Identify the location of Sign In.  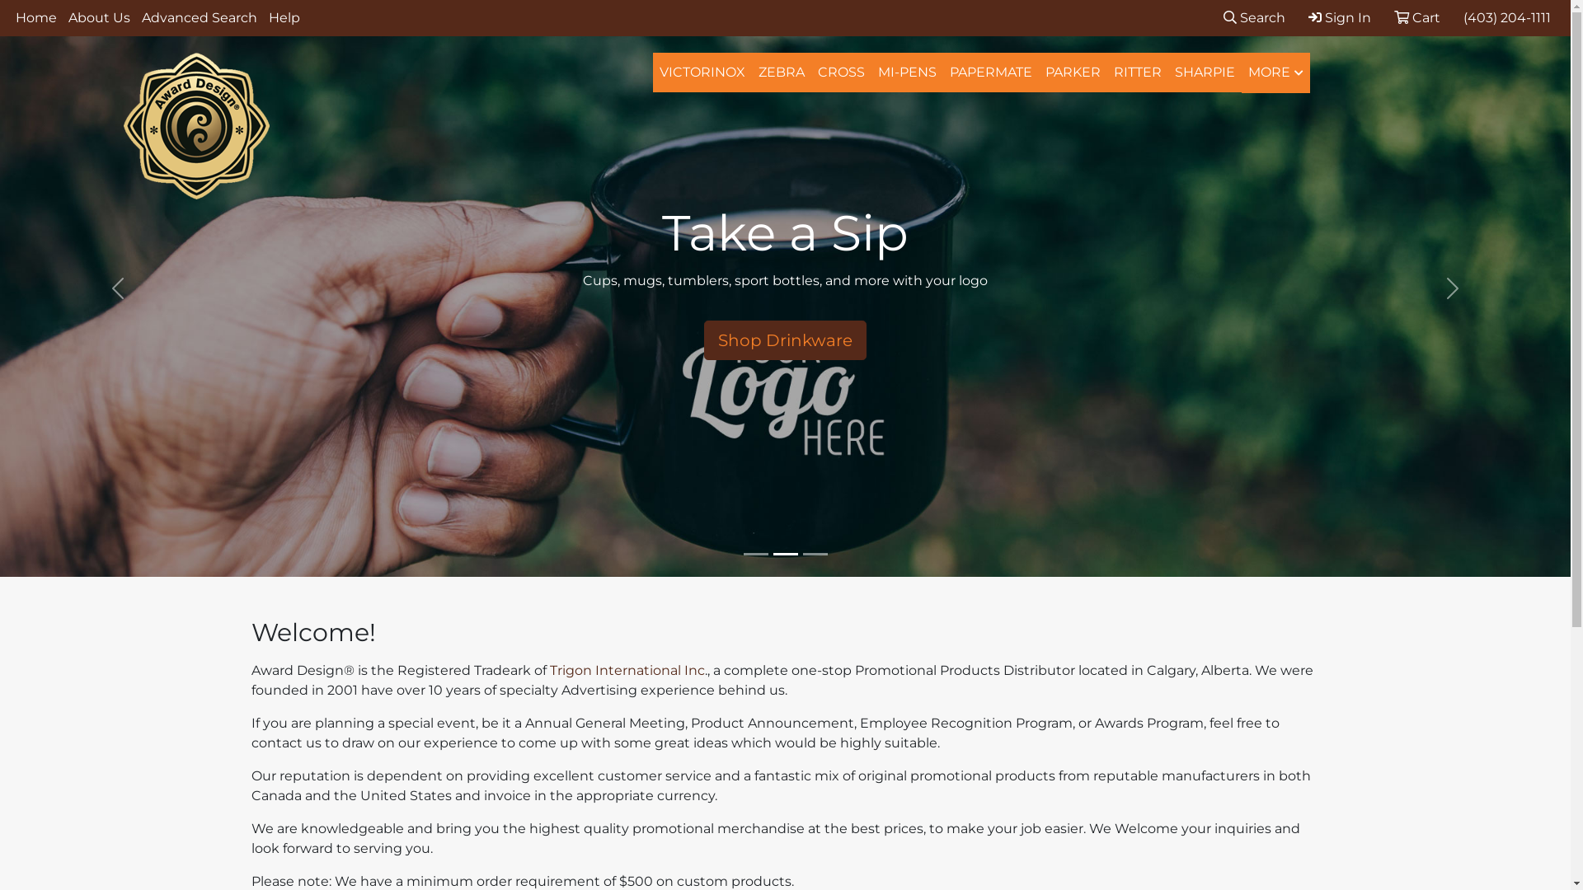
(1340, 18).